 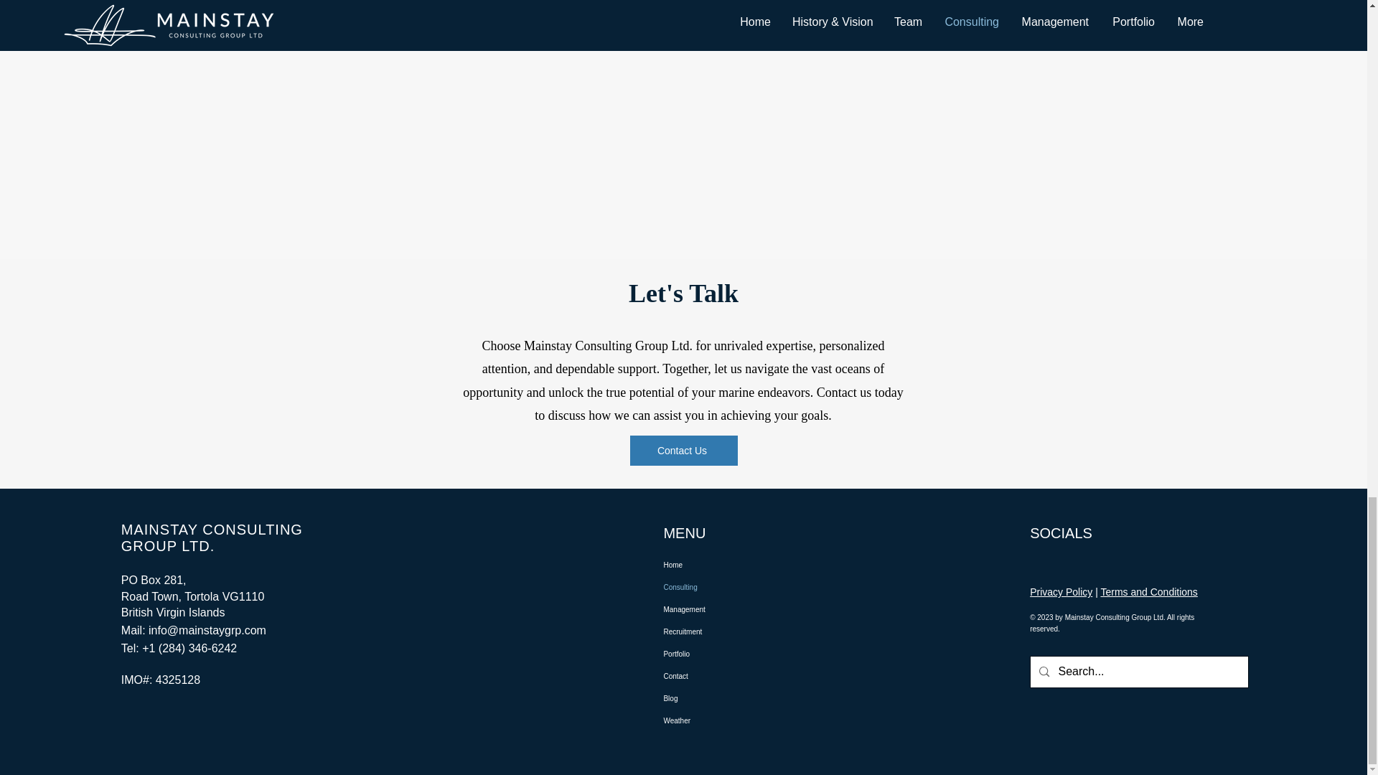 I want to click on Home, so click(x=730, y=565).